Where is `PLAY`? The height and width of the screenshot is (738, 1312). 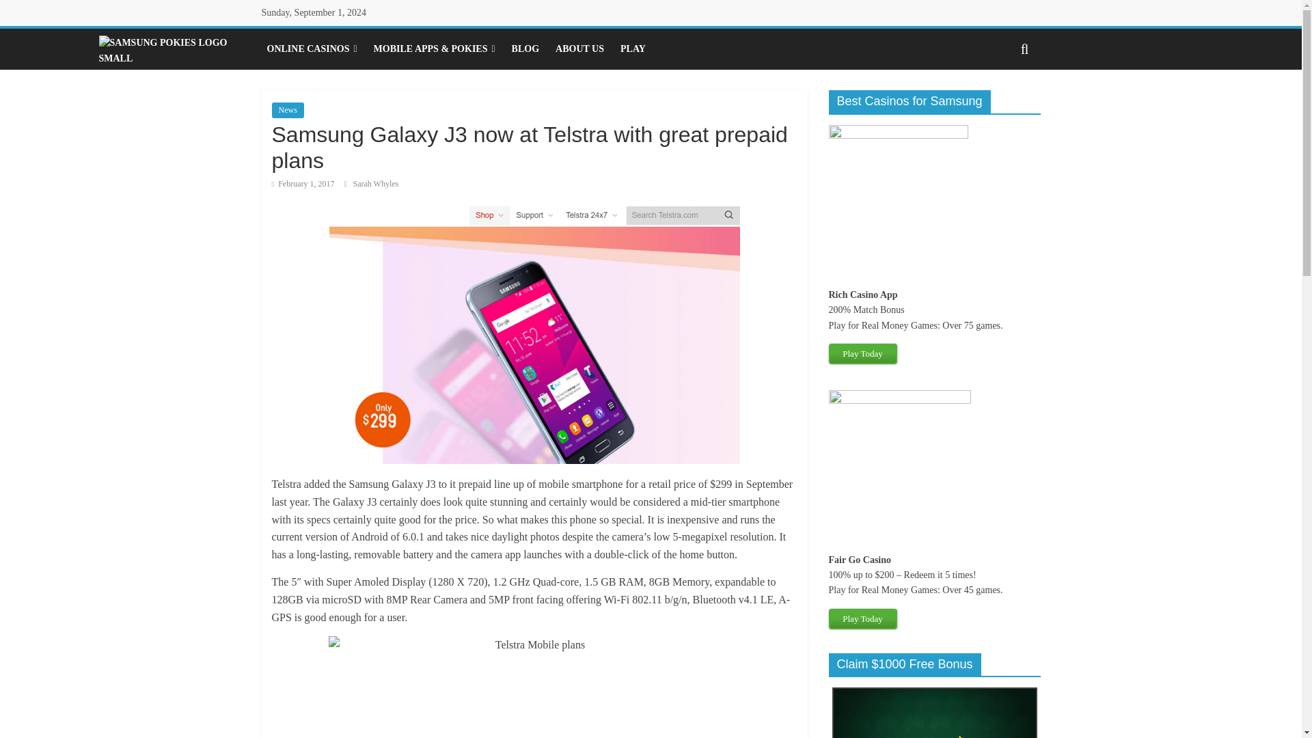 PLAY is located at coordinates (633, 49).